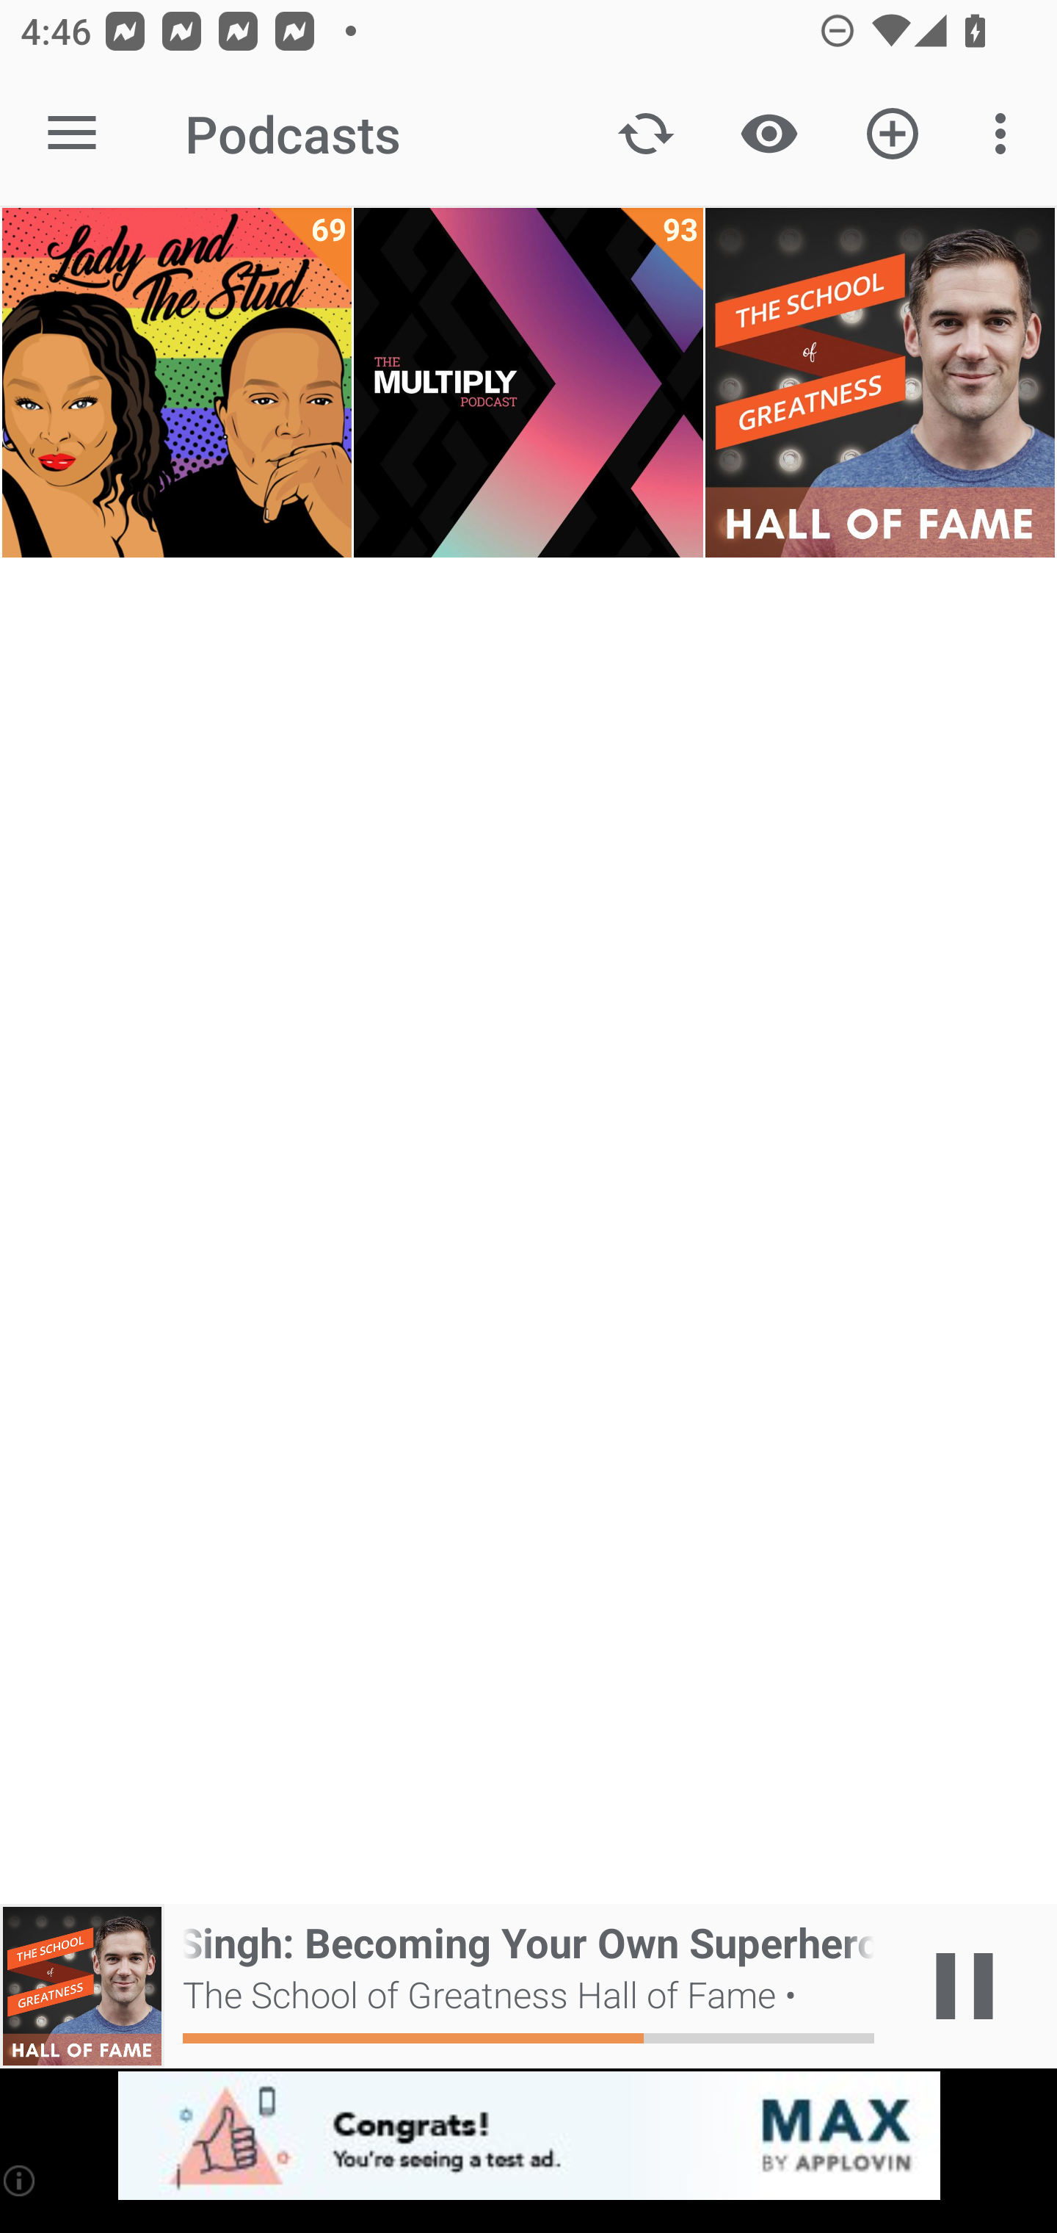 This screenshot has height=2233, width=1057. Describe the element at coordinates (879, 383) in the screenshot. I see `The School of Greatness Hall of Fame` at that location.